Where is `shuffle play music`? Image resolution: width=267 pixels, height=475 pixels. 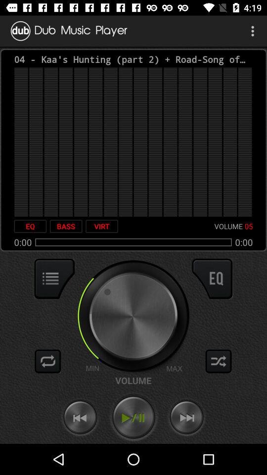
shuffle play music is located at coordinates (219, 361).